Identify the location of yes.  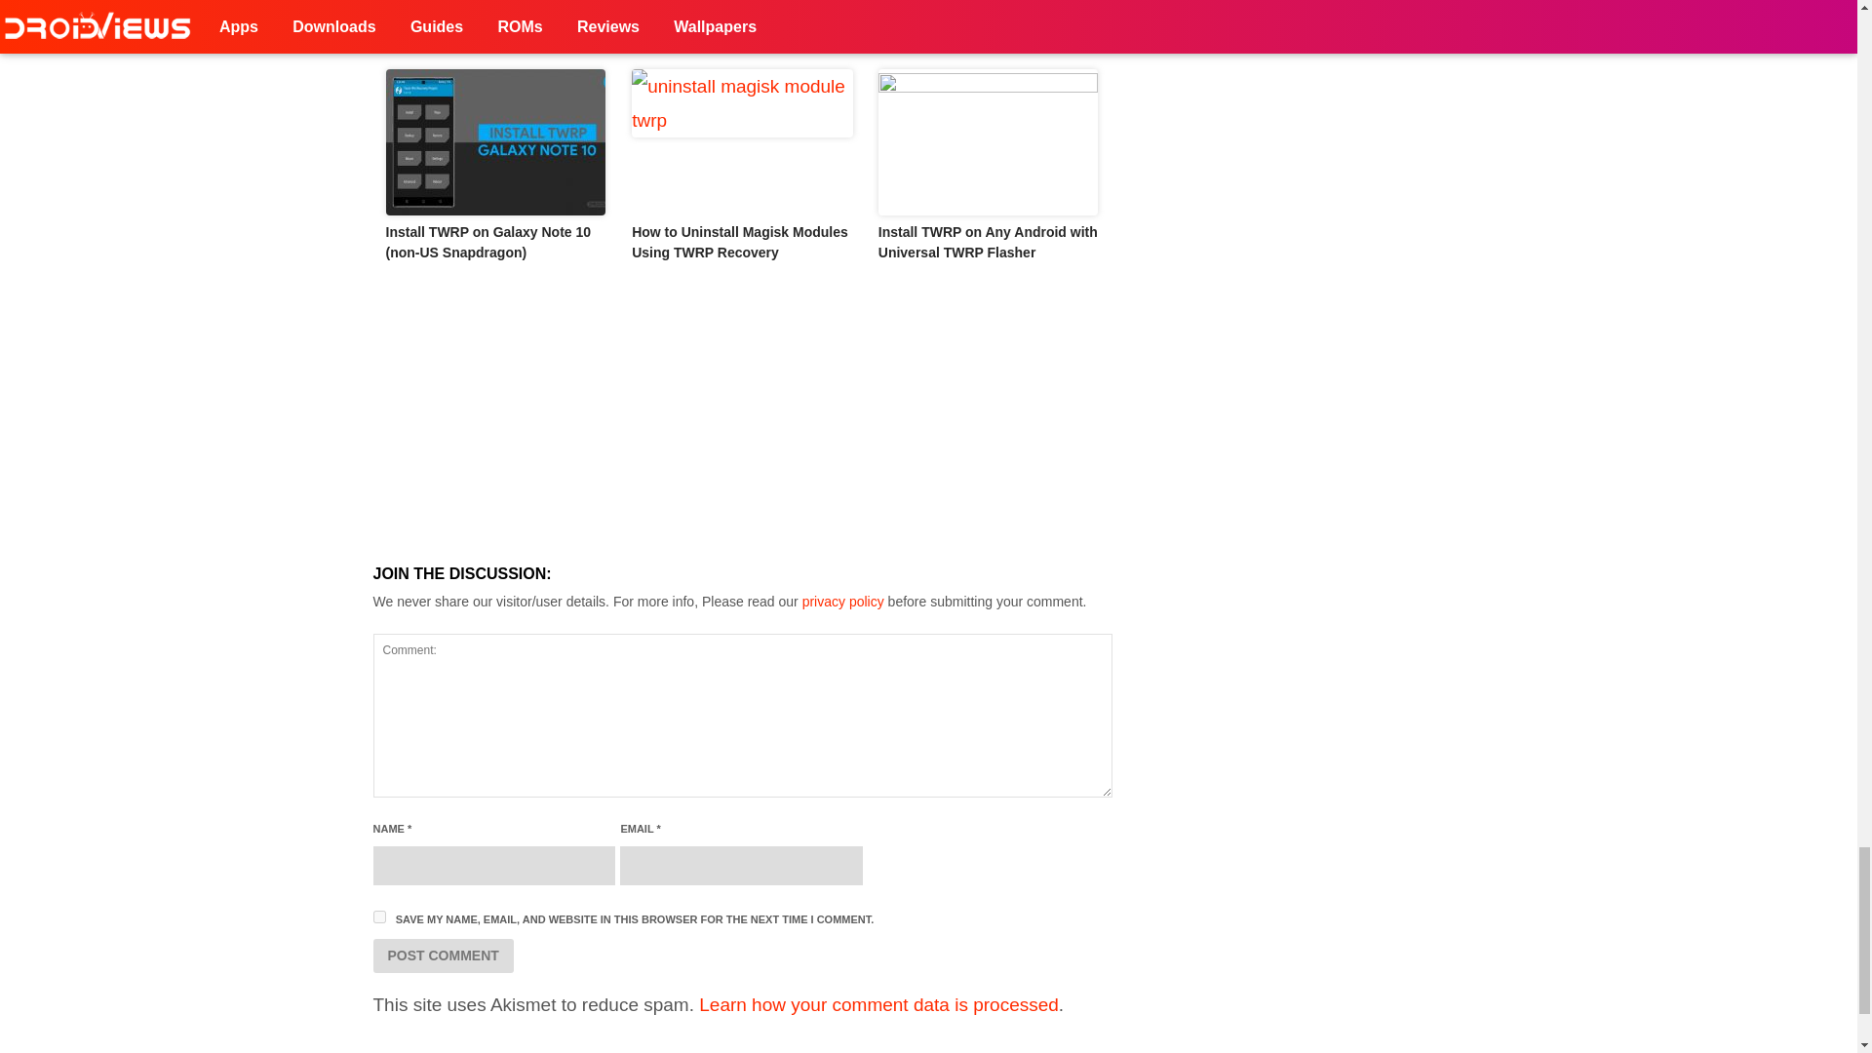
(378, 916).